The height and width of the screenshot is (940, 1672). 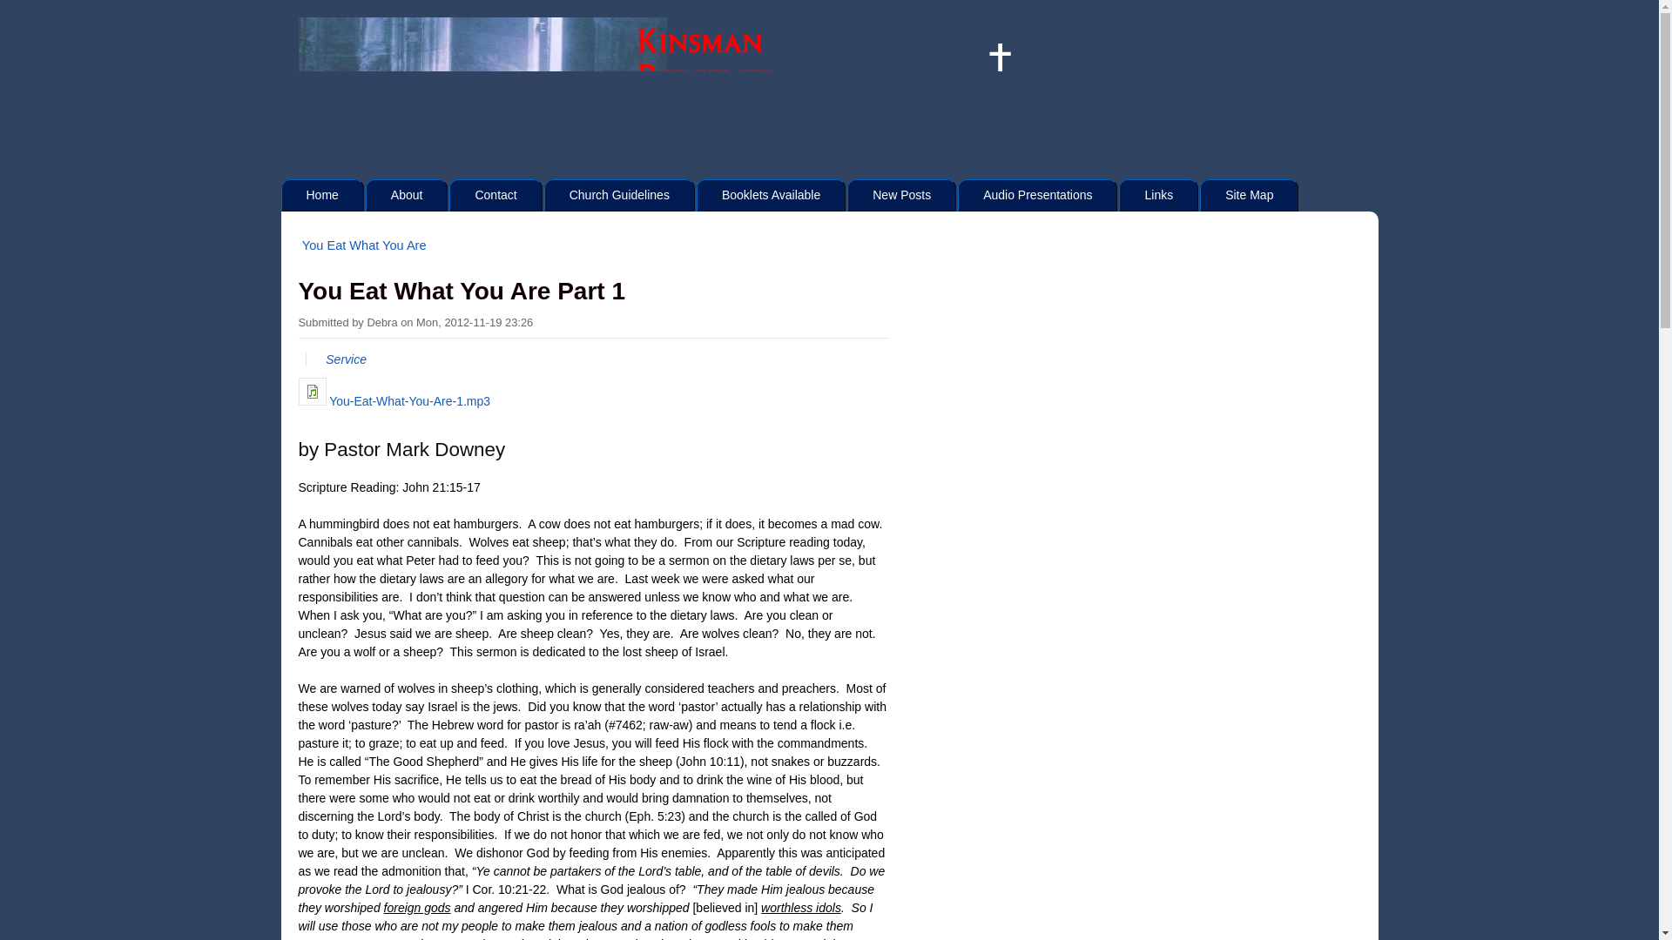 What do you see at coordinates (364, 245) in the screenshot?
I see `You Eat What You Are` at bounding box center [364, 245].